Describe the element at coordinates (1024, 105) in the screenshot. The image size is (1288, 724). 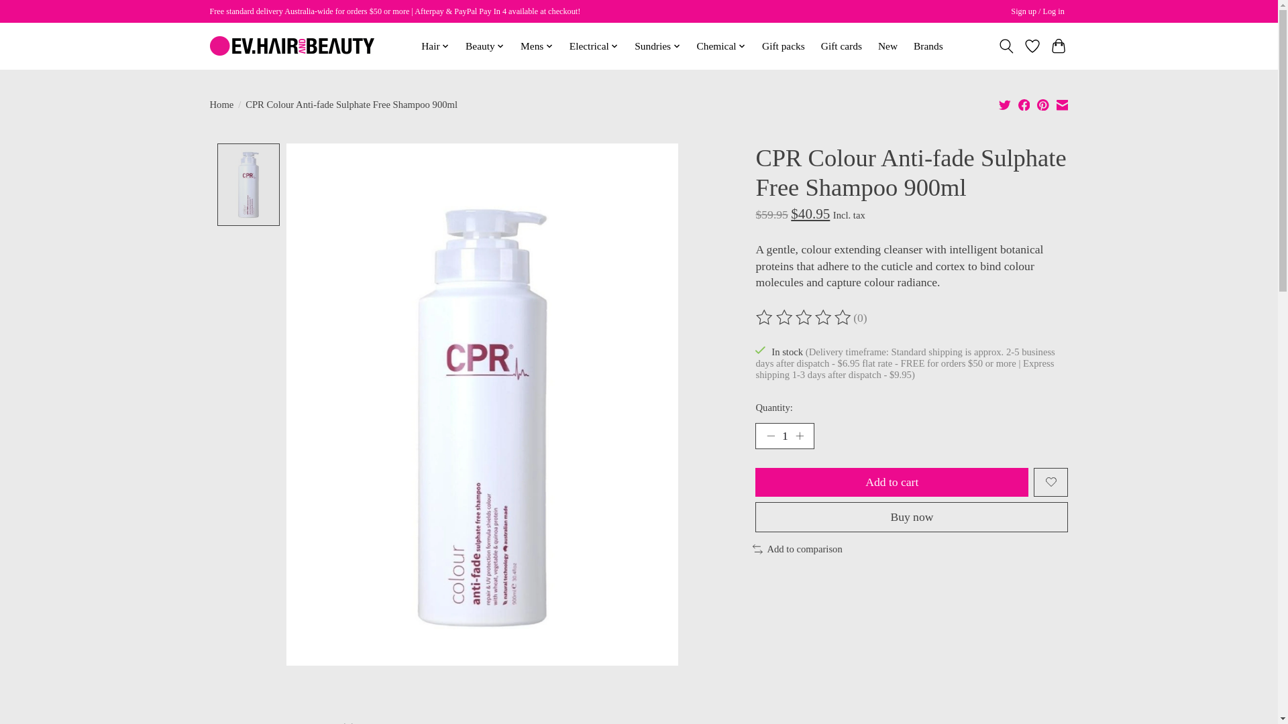
I see `Share on Facebook` at that location.